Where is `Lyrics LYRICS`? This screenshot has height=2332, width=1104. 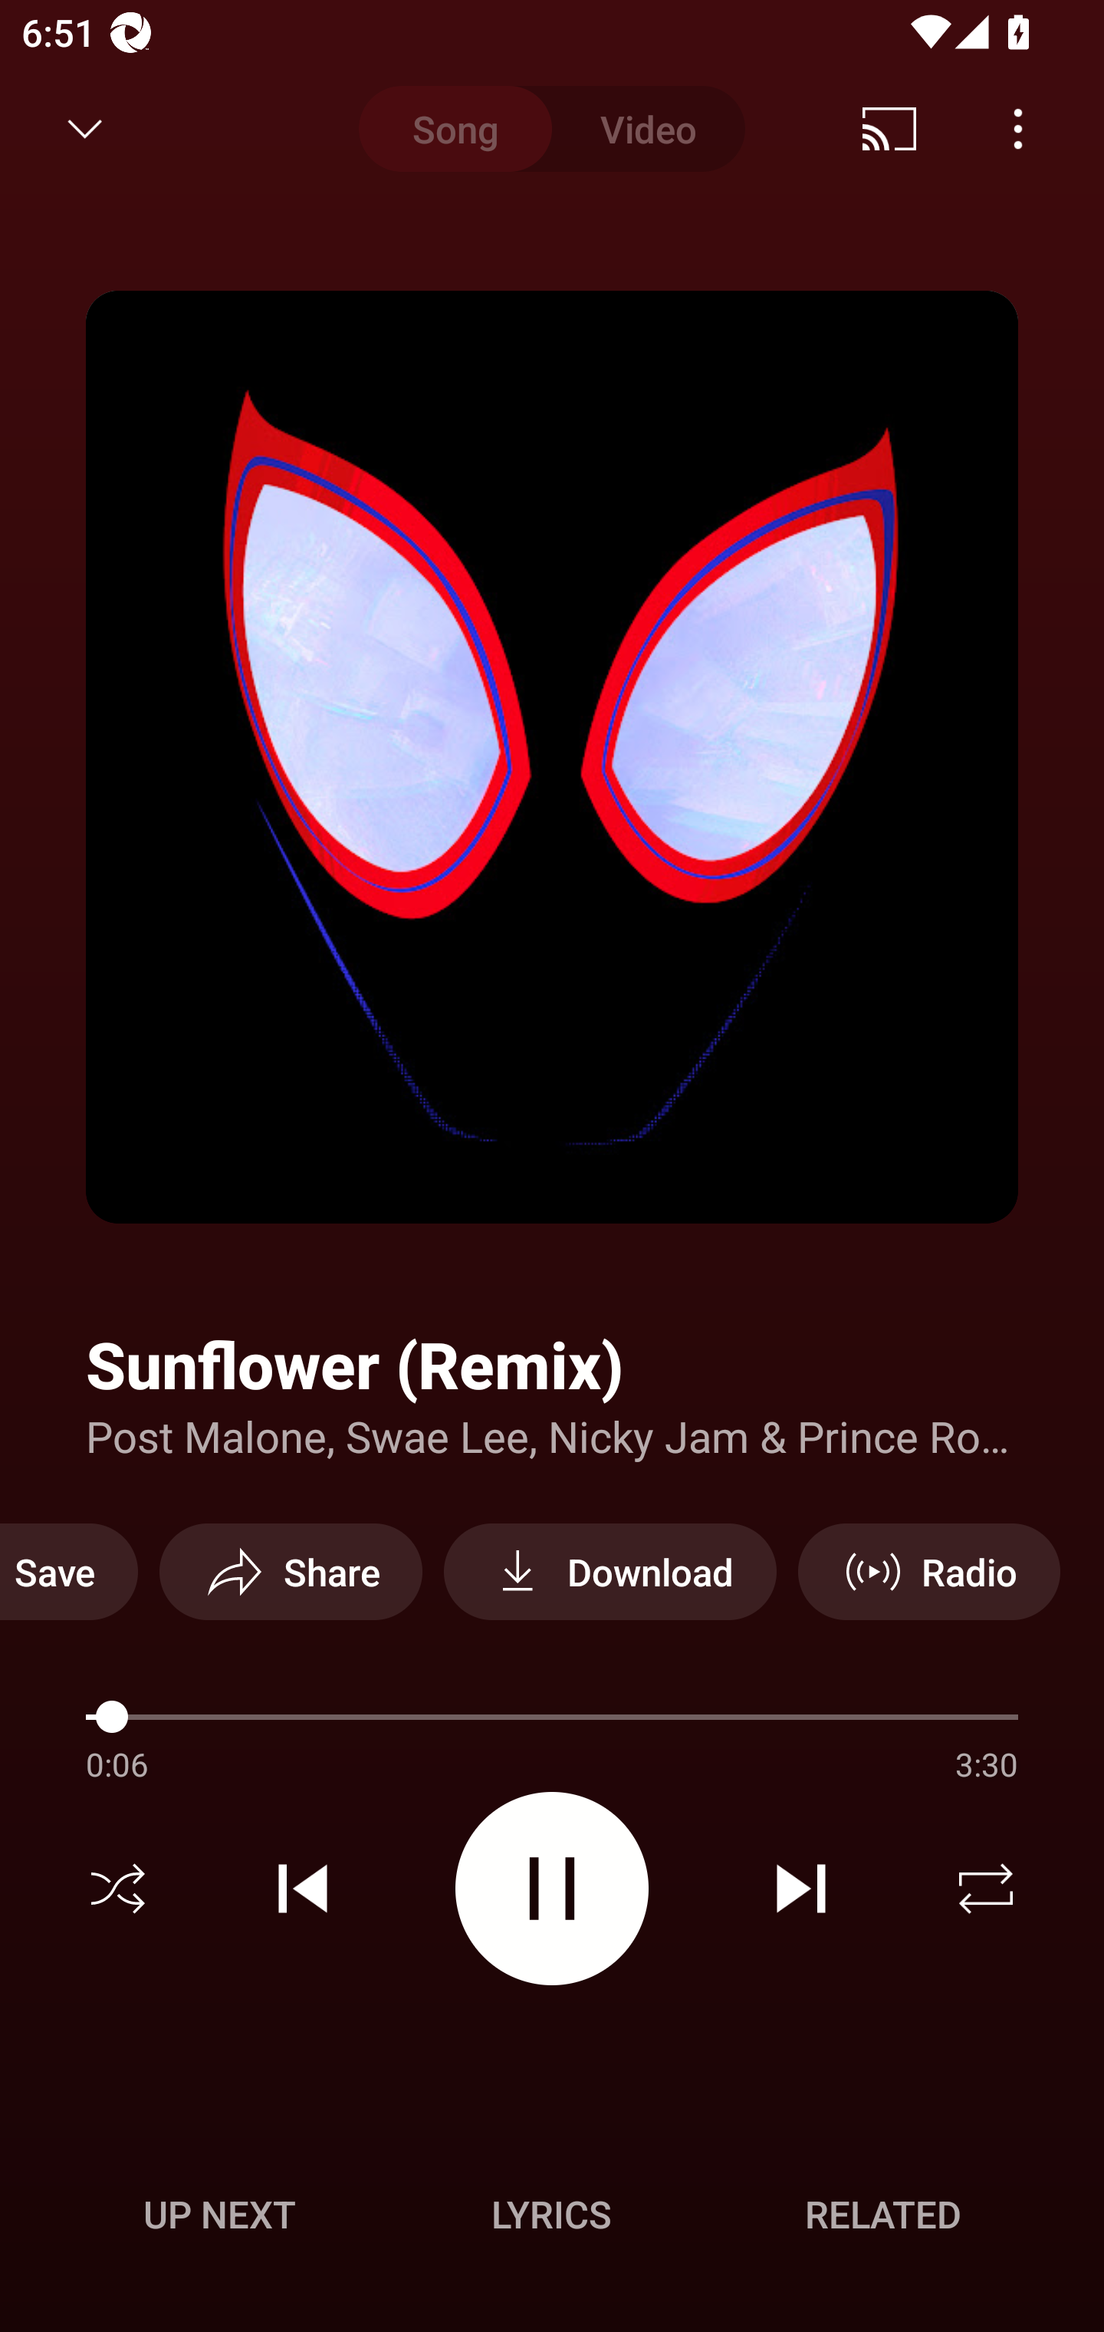
Lyrics LYRICS is located at coordinates (551, 2214).